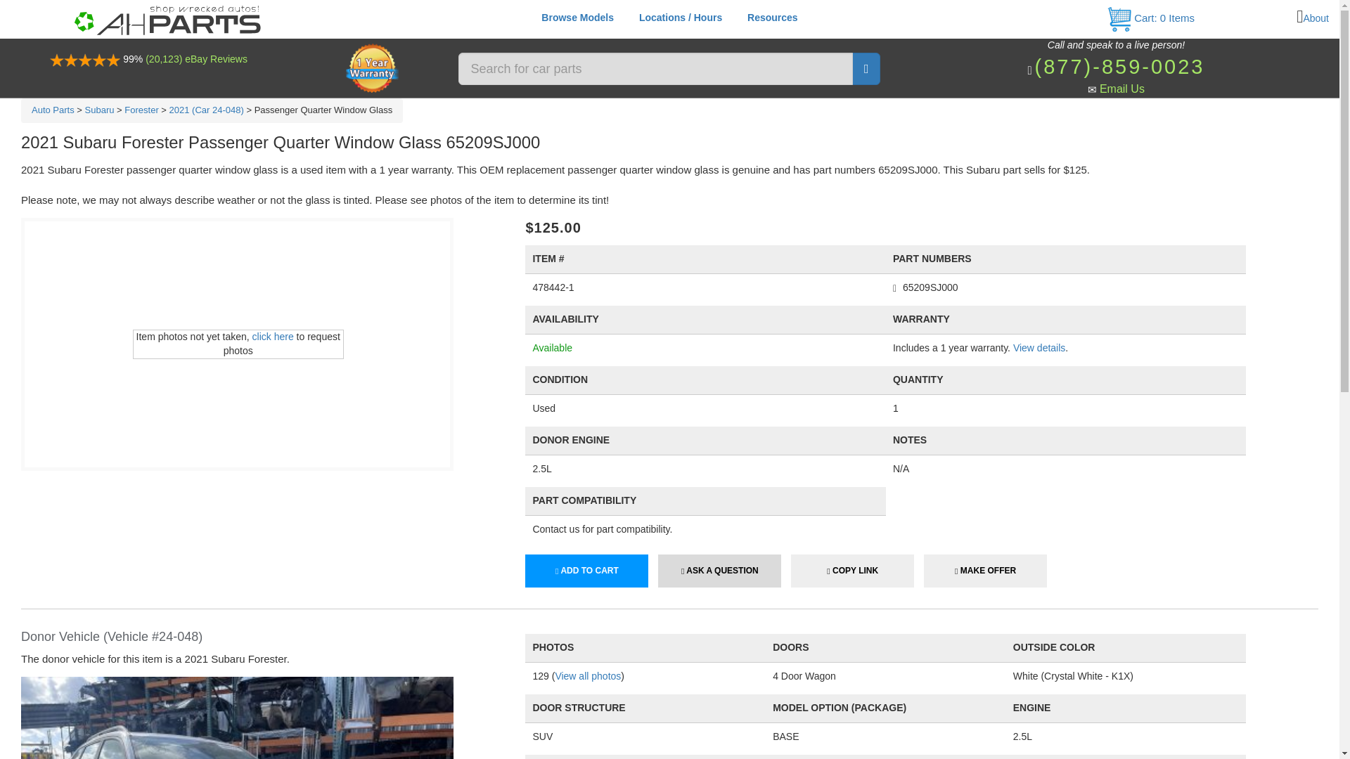 The width and height of the screenshot is (1350, 759). What do you see at coordinates (167, 18) in the screenshot?
I see `AH Parts Dismantlers` at bounding box center [167, 18].